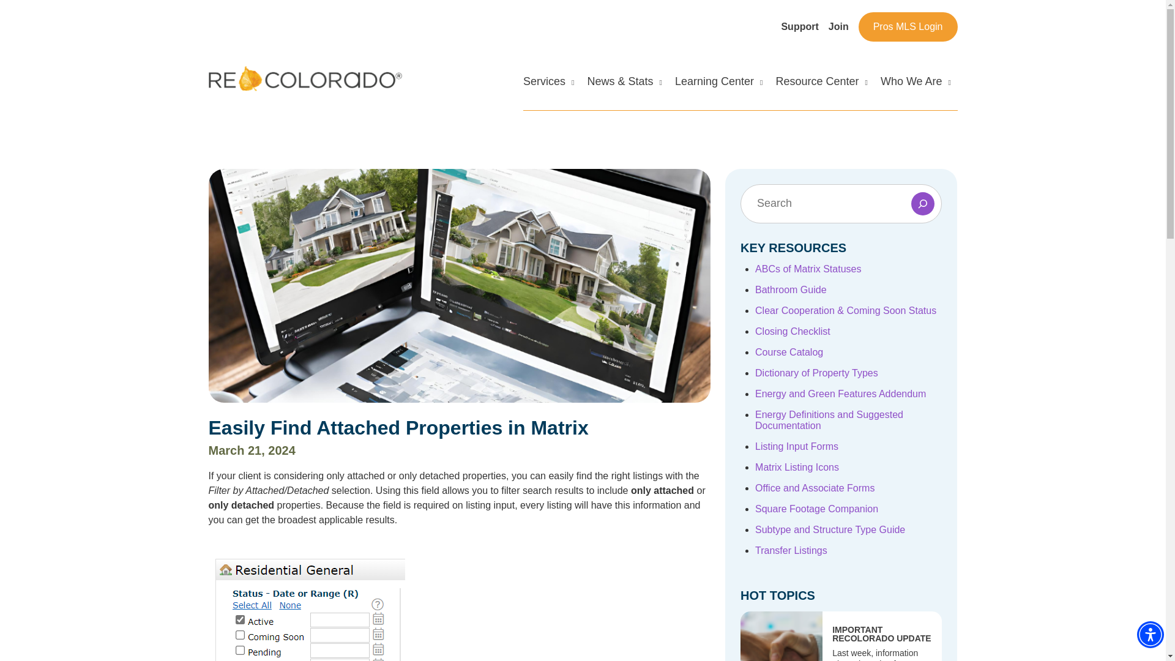 This screenshot has width=1175, height=661. Describe the element at coordinates (821, 92) in the screenshot. I see `Resource Center` at that location.